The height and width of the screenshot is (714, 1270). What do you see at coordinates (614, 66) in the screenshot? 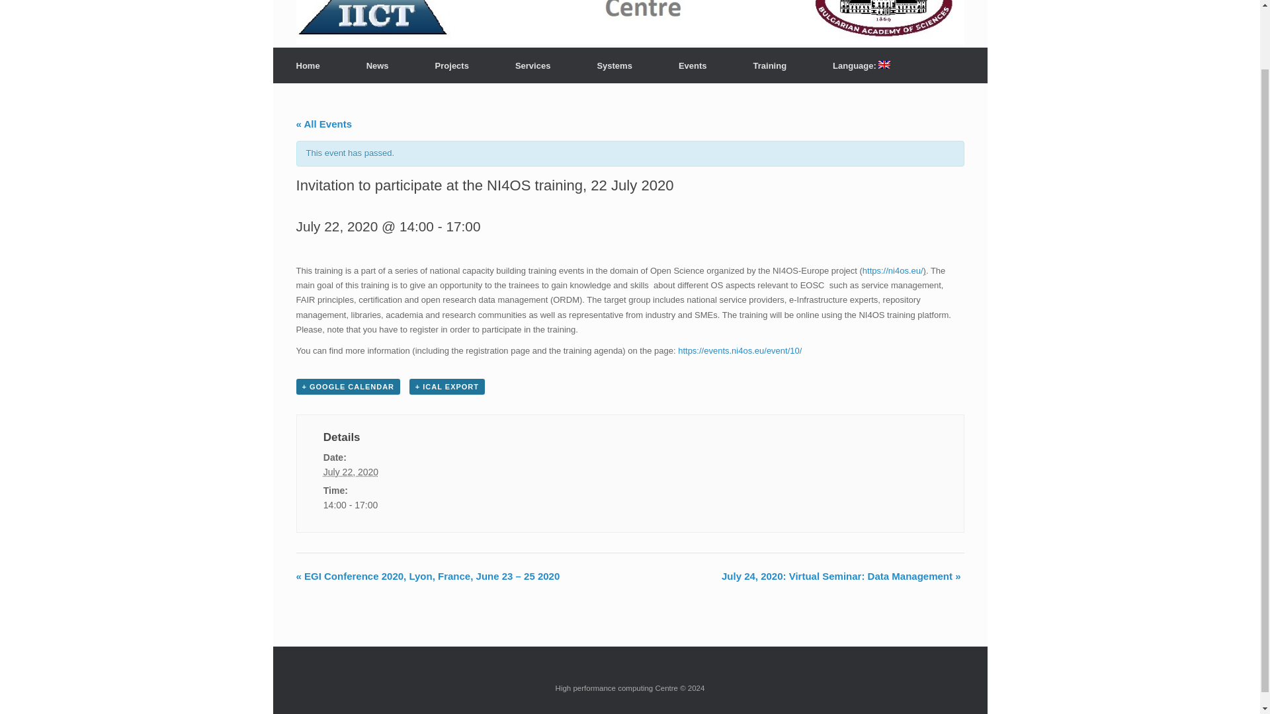
I see `Systems` at bounding box center [614, 66].